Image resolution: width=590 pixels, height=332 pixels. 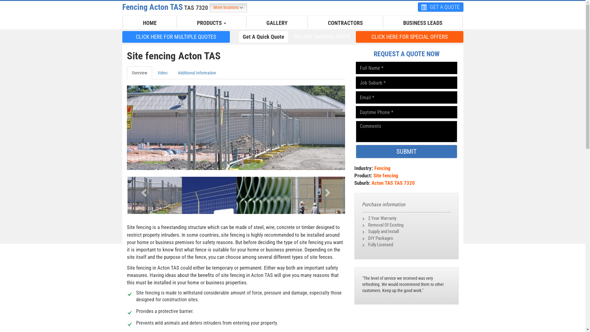 I want to click on Video, so click(x=162, y=73).